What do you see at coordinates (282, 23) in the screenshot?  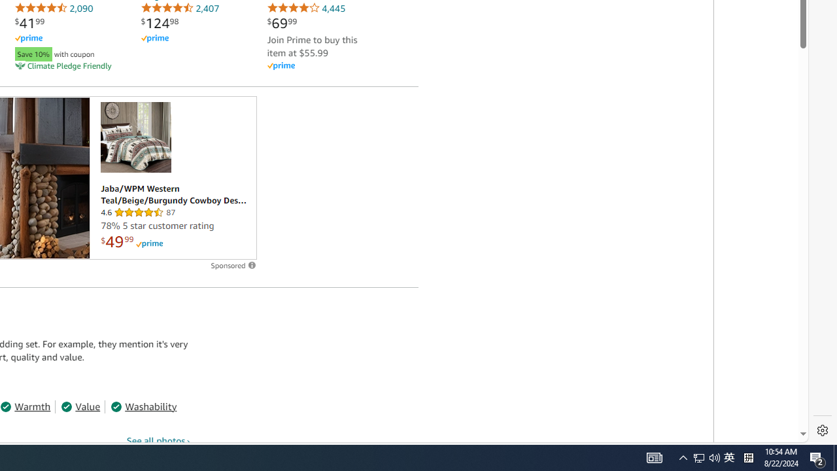 I see `$69.99` at bounding box center [282, 23].